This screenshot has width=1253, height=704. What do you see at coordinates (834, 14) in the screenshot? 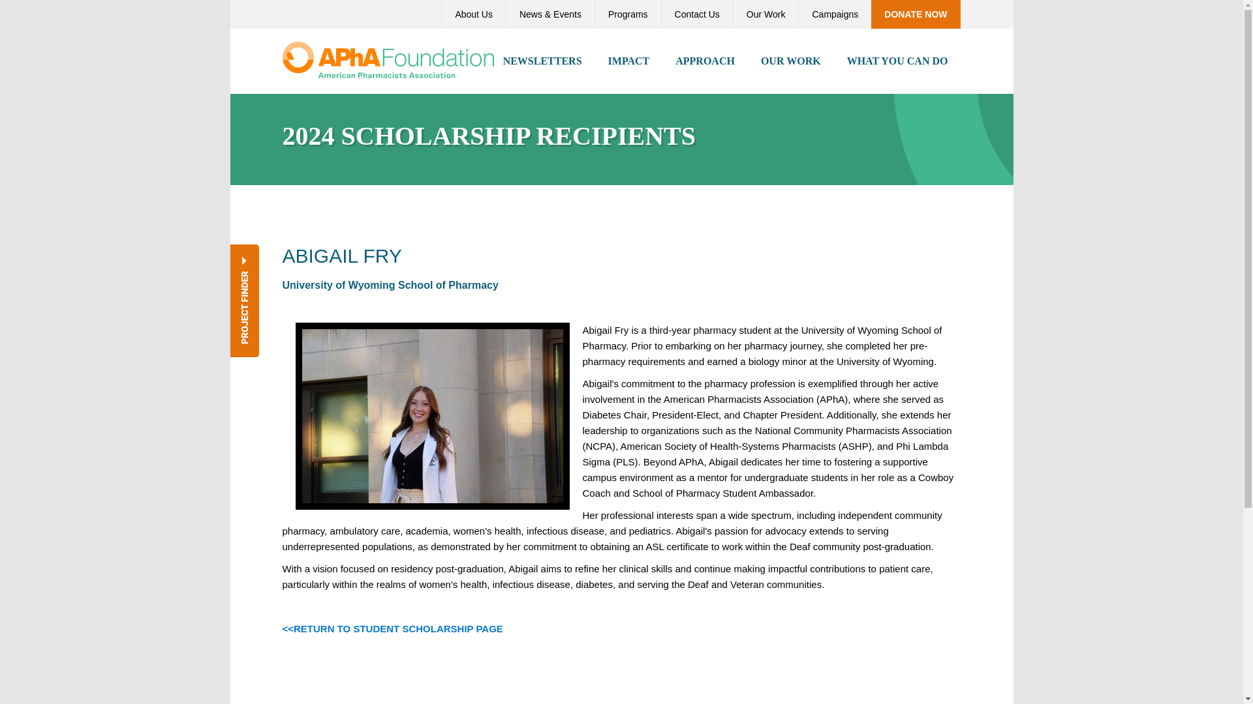
I see `Campaigns` at bounding box center [834, 14].